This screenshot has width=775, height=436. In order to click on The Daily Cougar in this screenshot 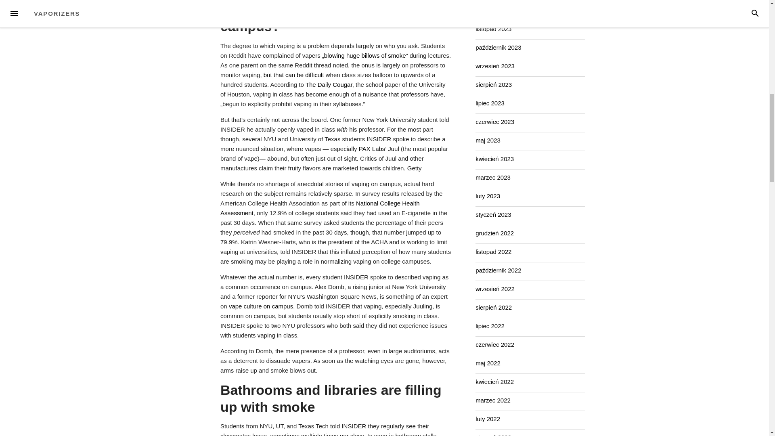, I will do `click(329, 84)`.